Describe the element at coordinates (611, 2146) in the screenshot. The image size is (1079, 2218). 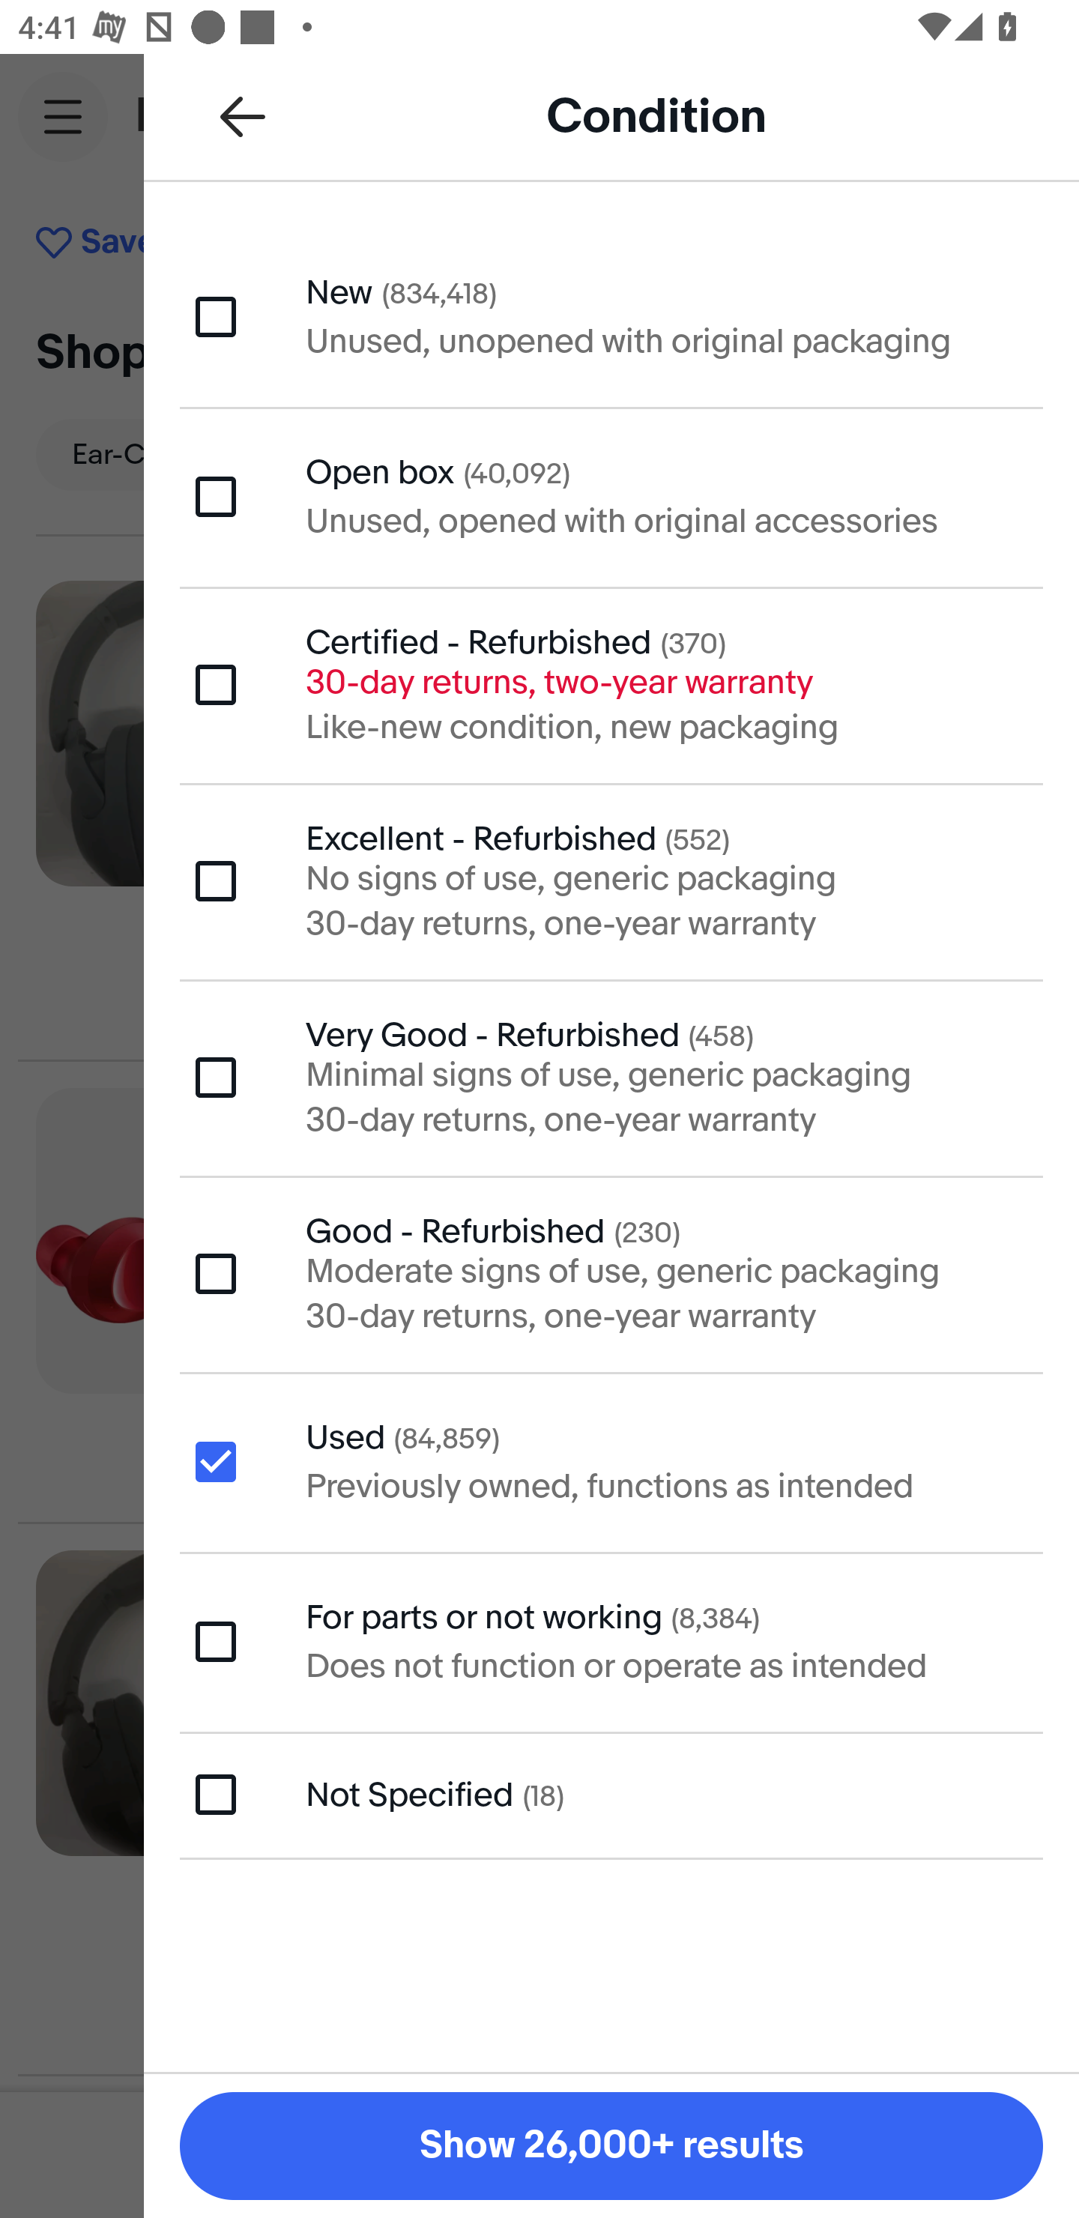
I see `Show 26,000+ results` at that location.